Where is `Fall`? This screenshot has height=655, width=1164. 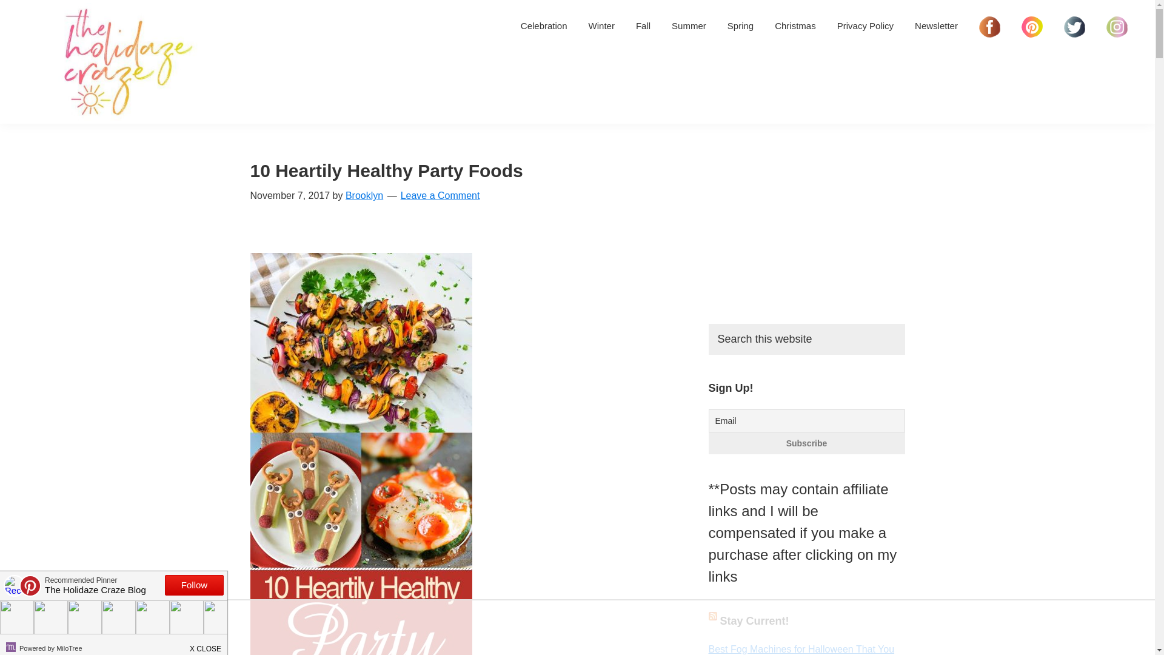
Fall is located at coordinates (643, 25).